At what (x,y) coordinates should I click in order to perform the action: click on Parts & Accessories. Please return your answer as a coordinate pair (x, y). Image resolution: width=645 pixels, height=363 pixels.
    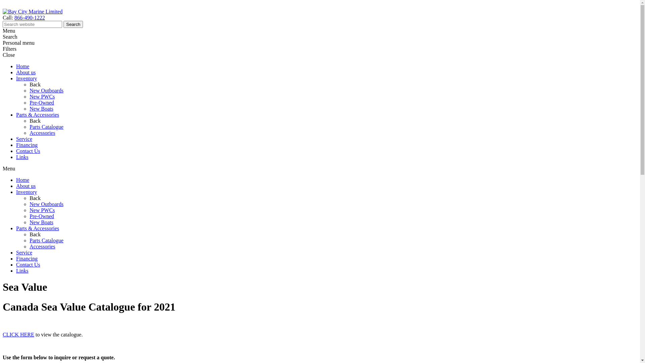
    Looking at the image, I should click on (38, 115).